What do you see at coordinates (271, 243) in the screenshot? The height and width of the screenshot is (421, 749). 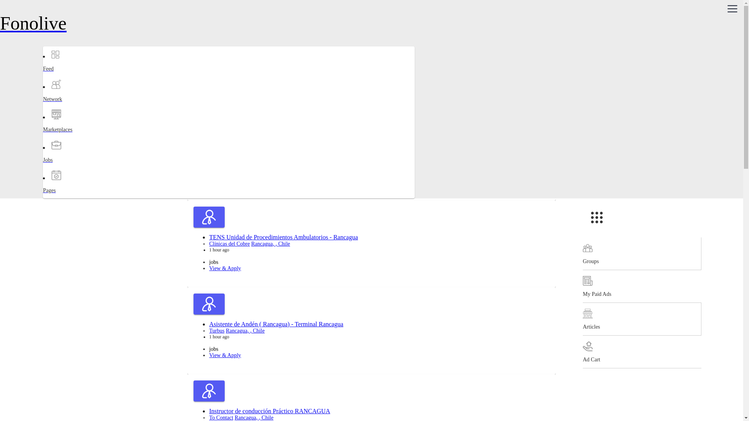 I see `Rancagua, , Chile` at bounding box center [271, 243].